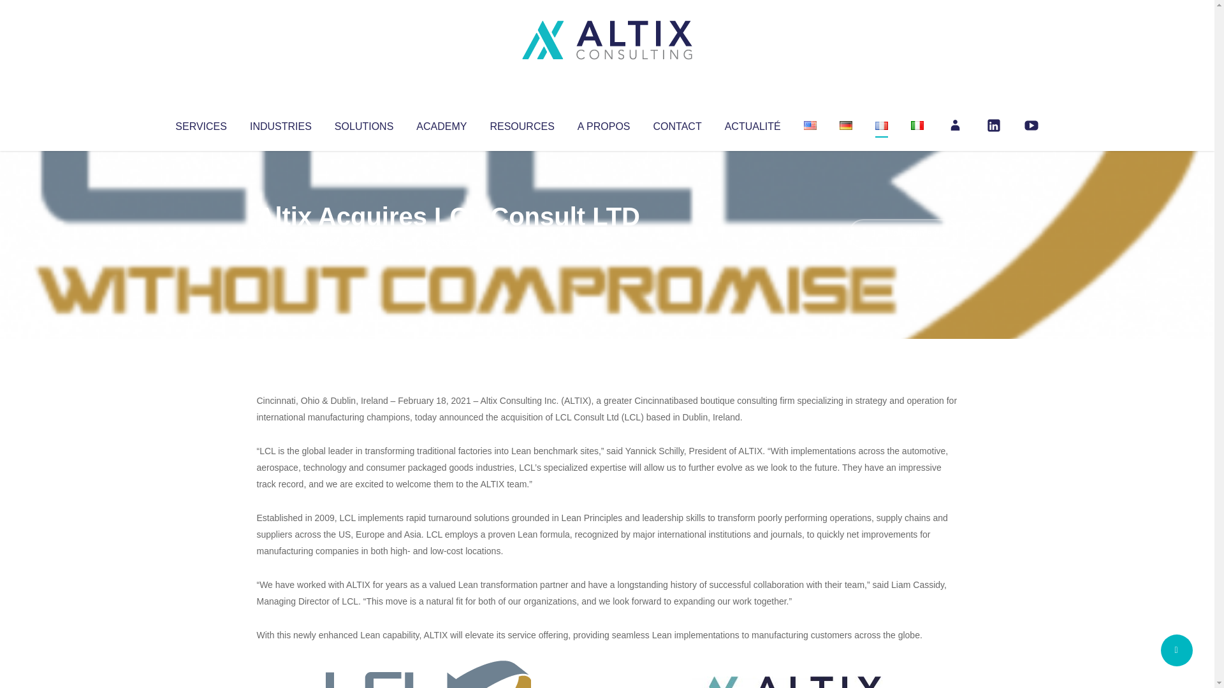 This screenshot has width=1224, height=688. I want to click on ACADEMY, so click(441, 124).